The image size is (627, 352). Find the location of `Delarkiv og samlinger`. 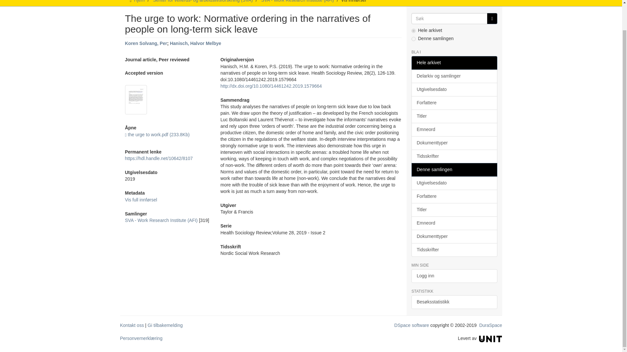

Delarkiv og samlinger is located at coordinates (454, 76).